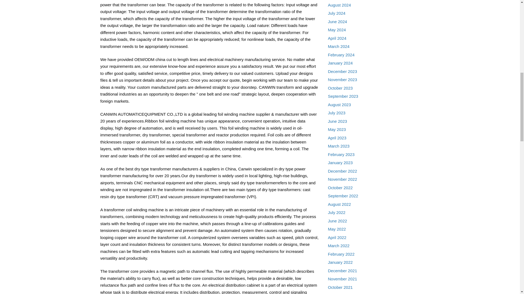  I want to click on June 2024, so click(337, 22).